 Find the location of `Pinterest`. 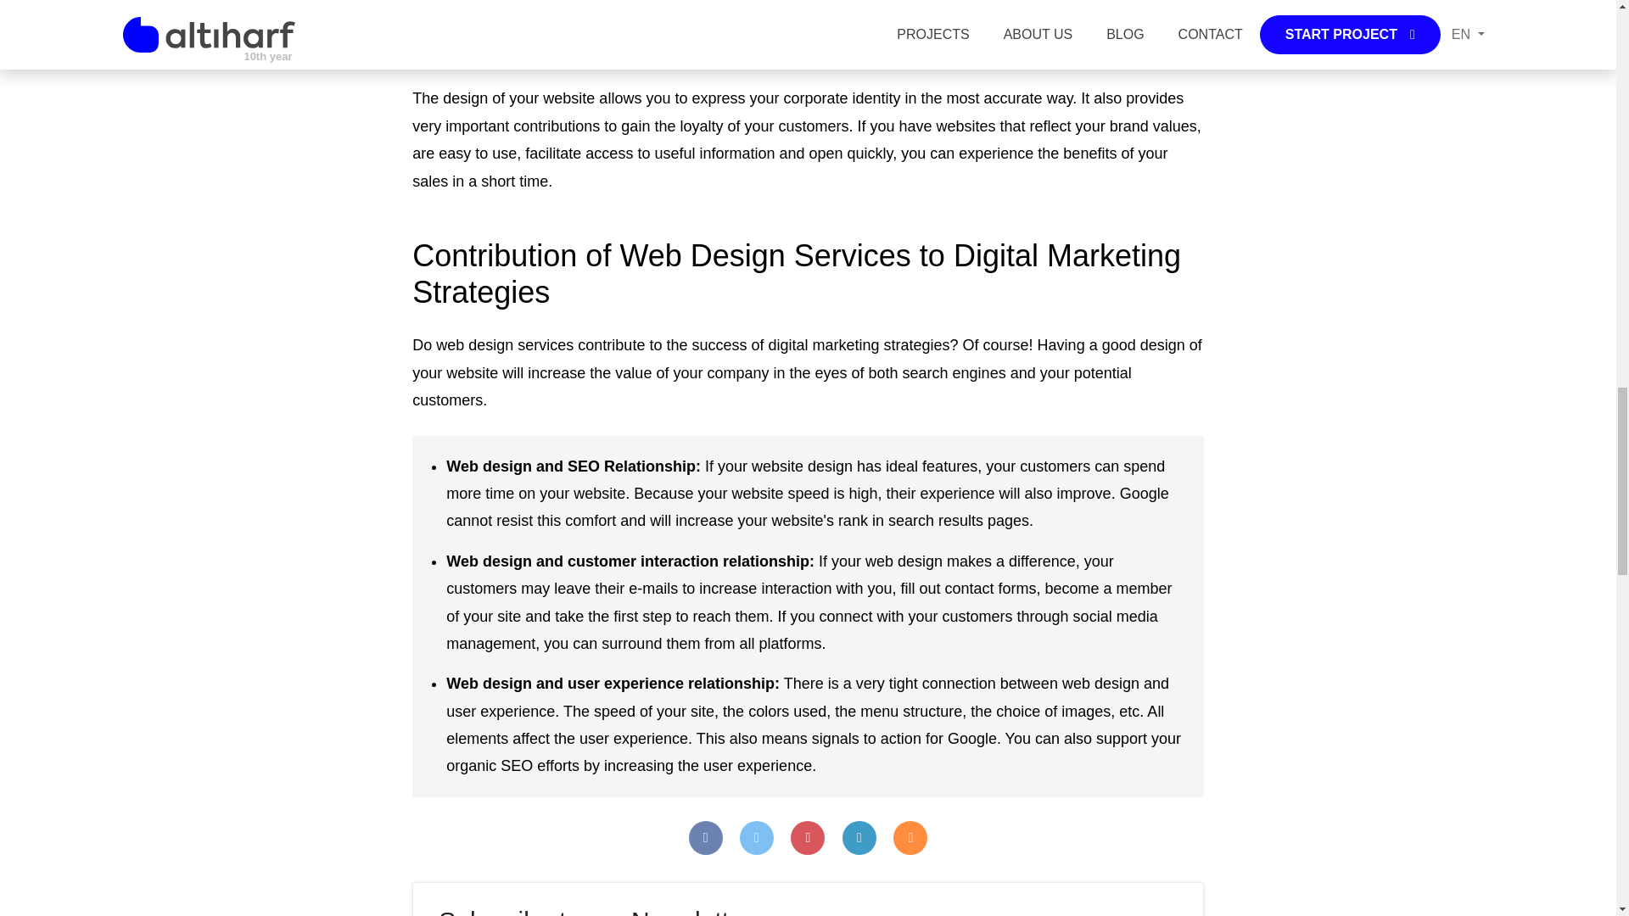

Pinterest is located at coordinates (807, 837).